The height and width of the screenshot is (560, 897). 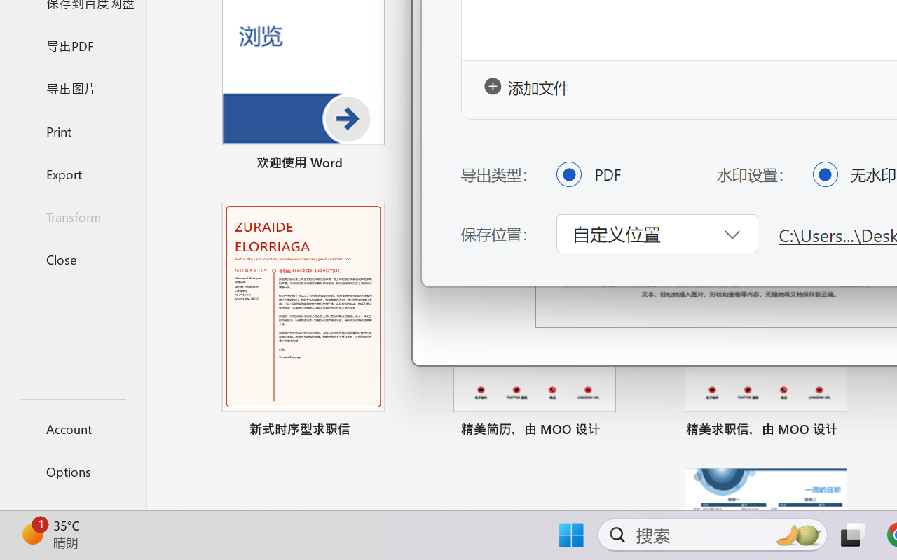 I want to click on PDF, so click(x=568, y=174).